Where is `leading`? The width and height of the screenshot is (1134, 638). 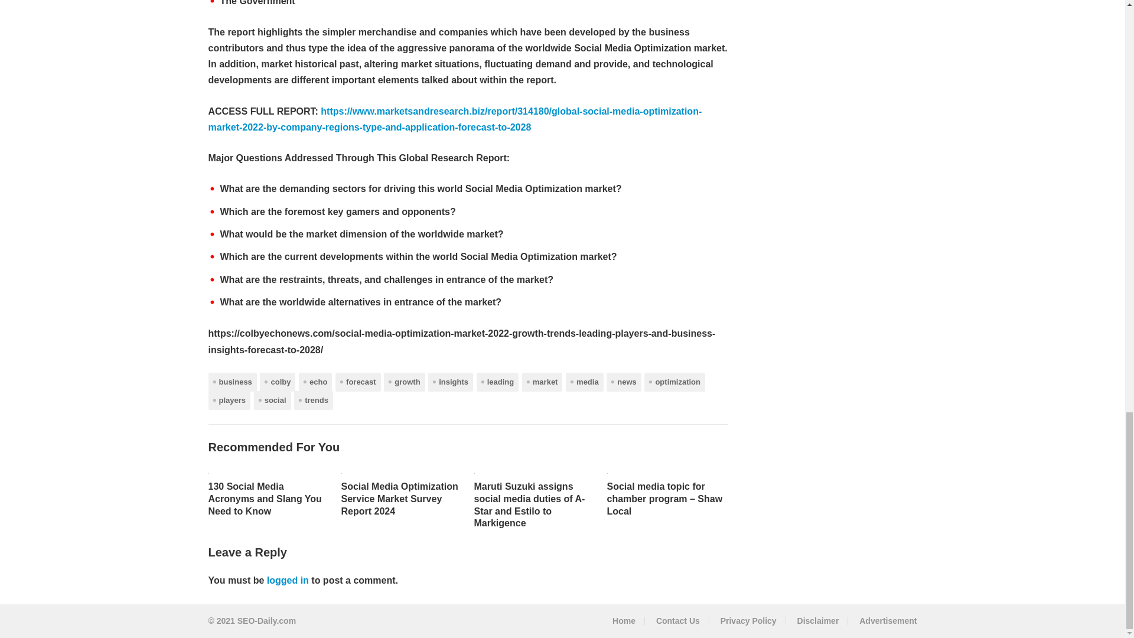 leading is located at coordinates (497, 382).